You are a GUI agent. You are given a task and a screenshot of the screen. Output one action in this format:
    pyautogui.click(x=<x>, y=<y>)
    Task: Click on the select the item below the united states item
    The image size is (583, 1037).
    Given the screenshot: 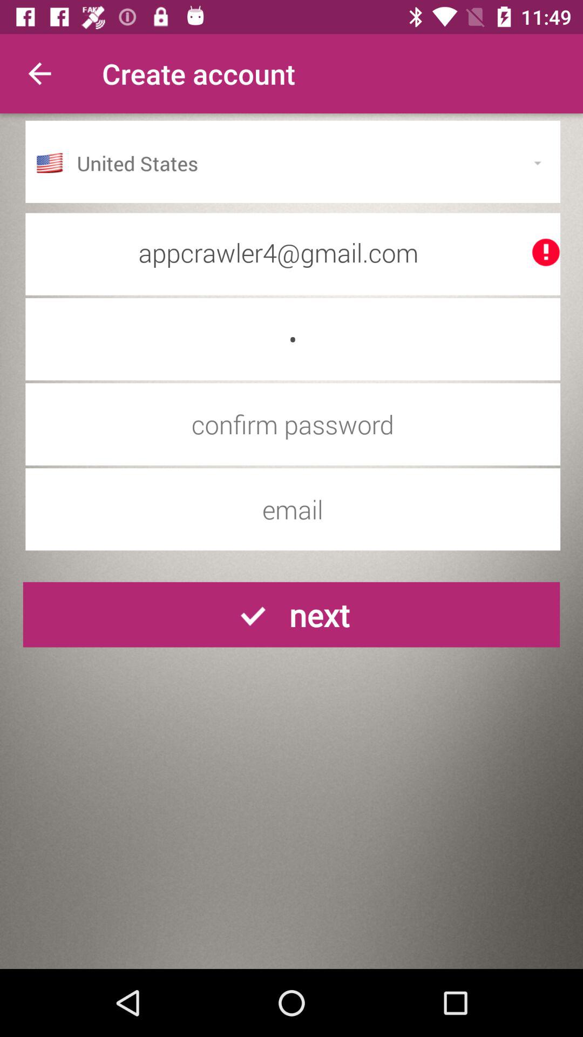 What is the action you would take?
    pyautogui.click(x=293, y=252)
    